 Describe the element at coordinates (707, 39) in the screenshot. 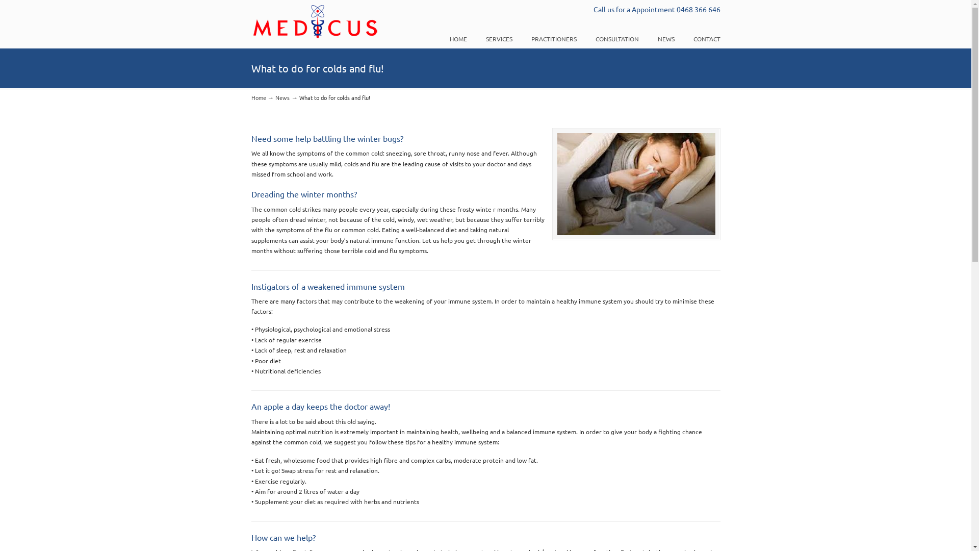

I see `CONTACT` at that location.